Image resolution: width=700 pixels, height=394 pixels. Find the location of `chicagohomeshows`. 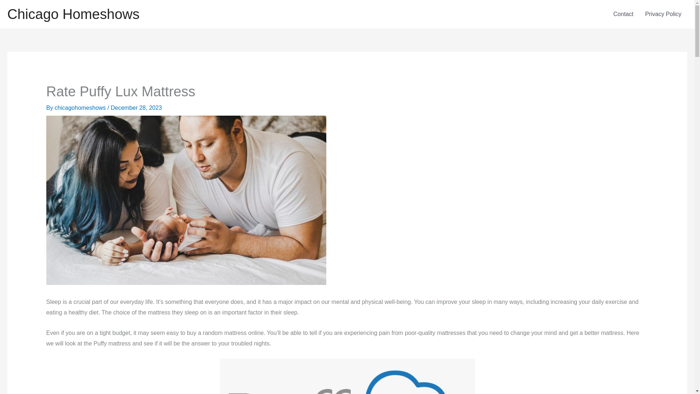

chicagohomeshows is located at coordinates (81, 108).